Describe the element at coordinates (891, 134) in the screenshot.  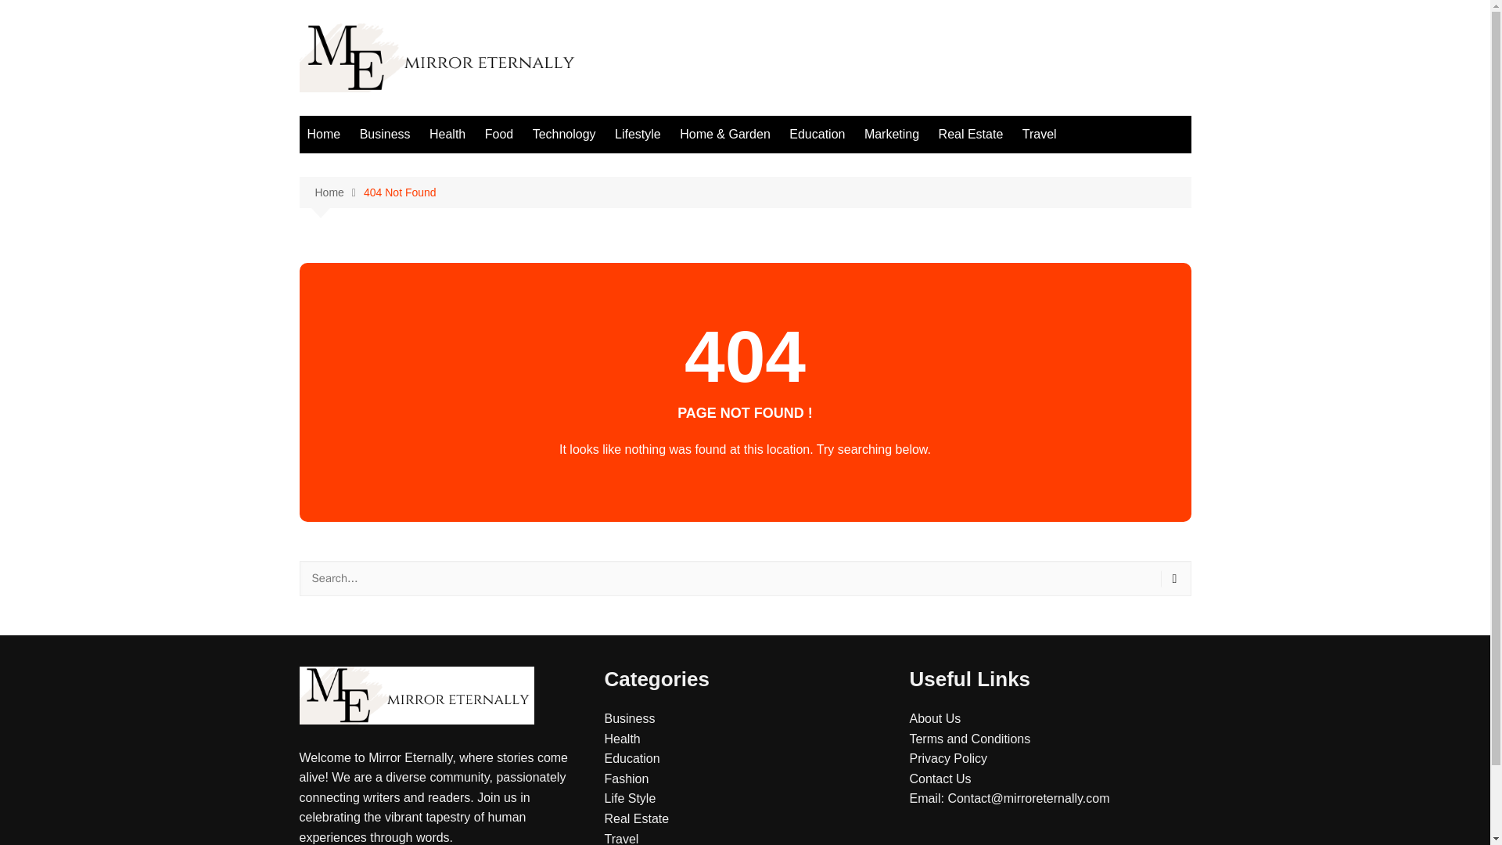
I see `Marketing` at that location.